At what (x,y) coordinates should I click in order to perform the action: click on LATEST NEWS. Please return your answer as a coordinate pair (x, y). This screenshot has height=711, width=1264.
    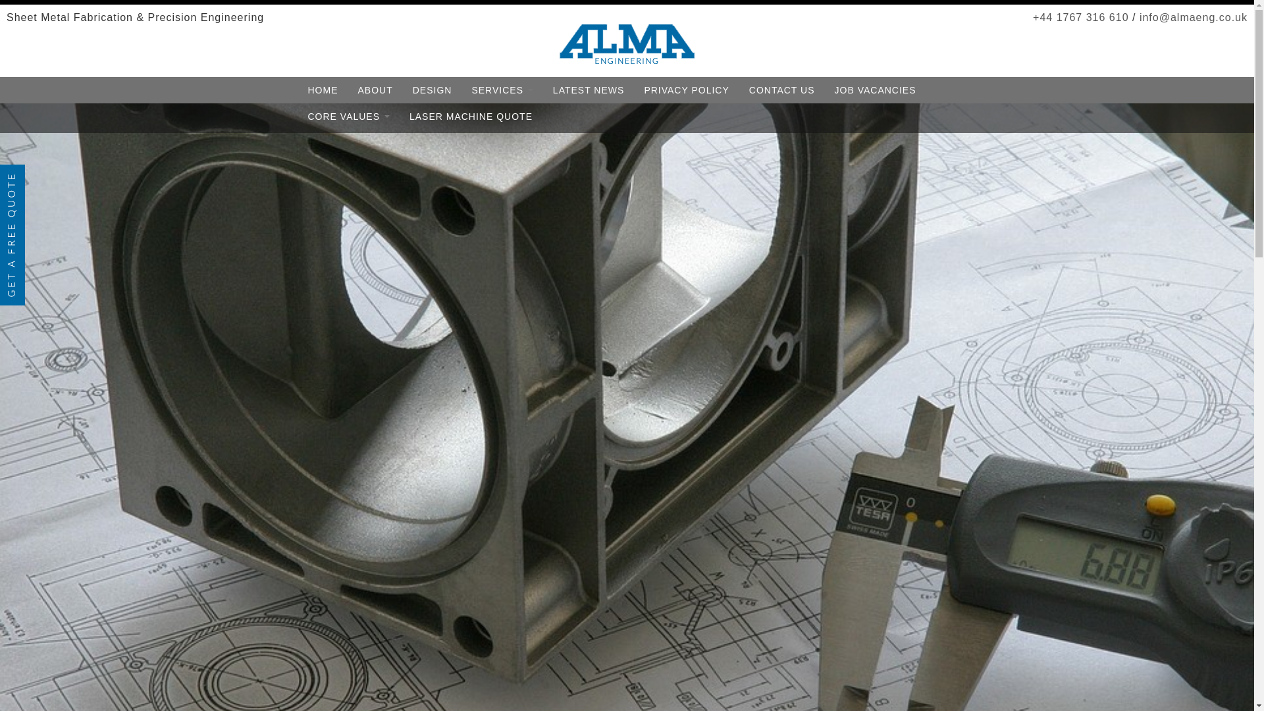
    Looking at the image, I should click on (589, 90).